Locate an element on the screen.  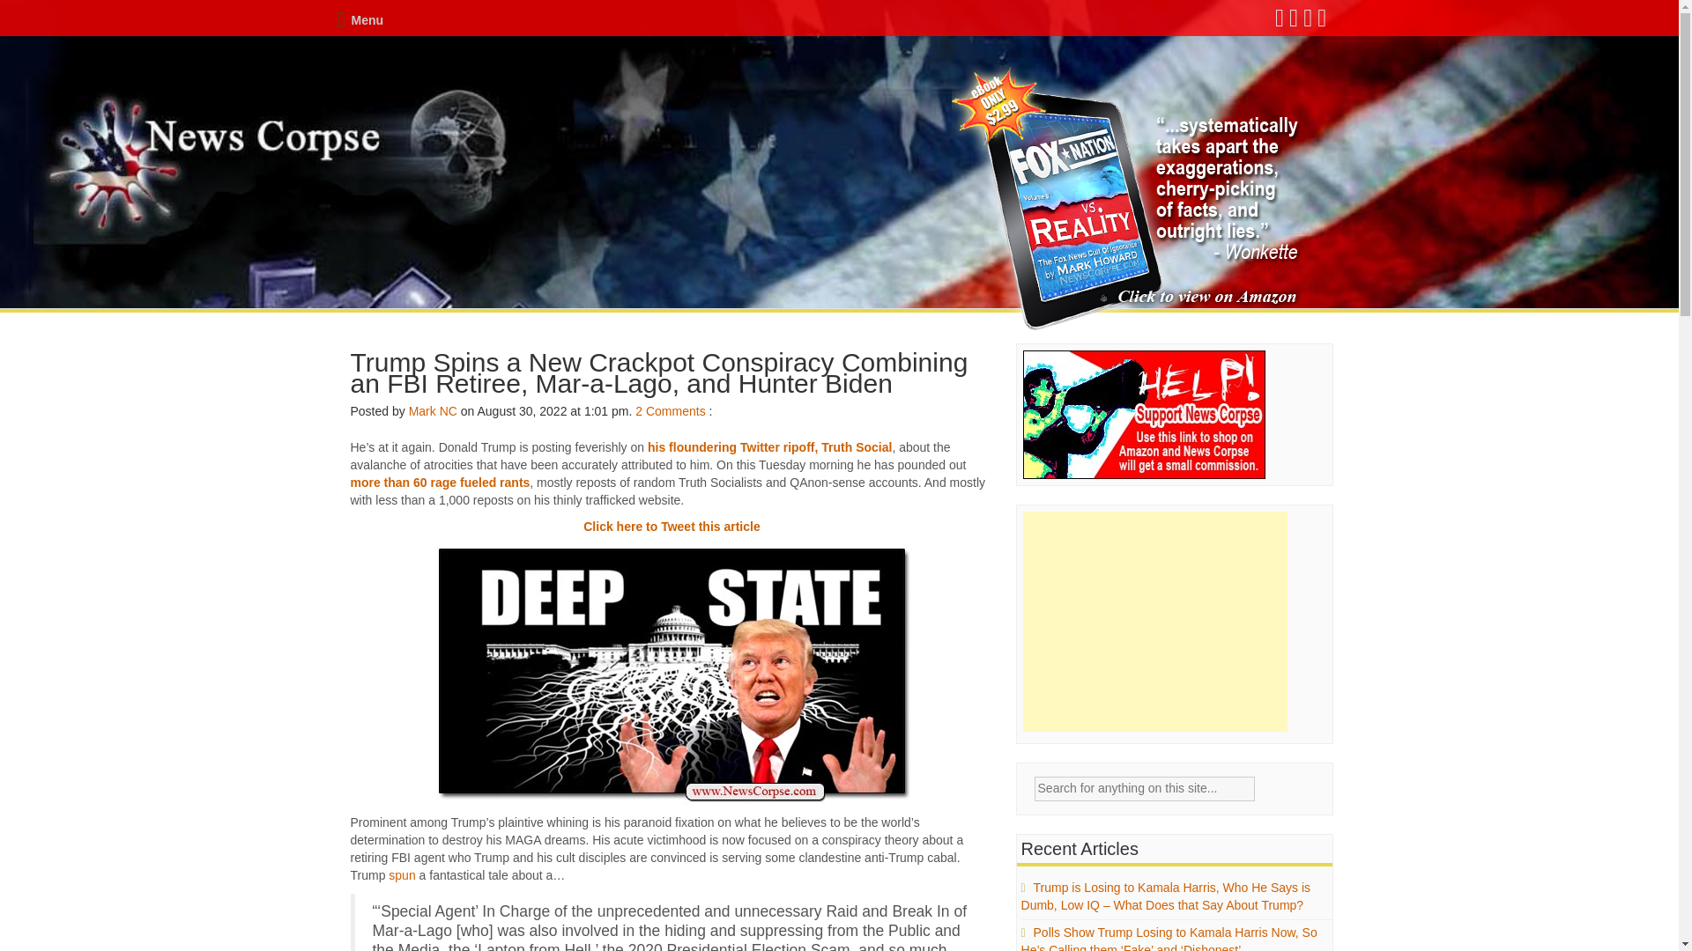
Menu is located at coordinates (360, 20).